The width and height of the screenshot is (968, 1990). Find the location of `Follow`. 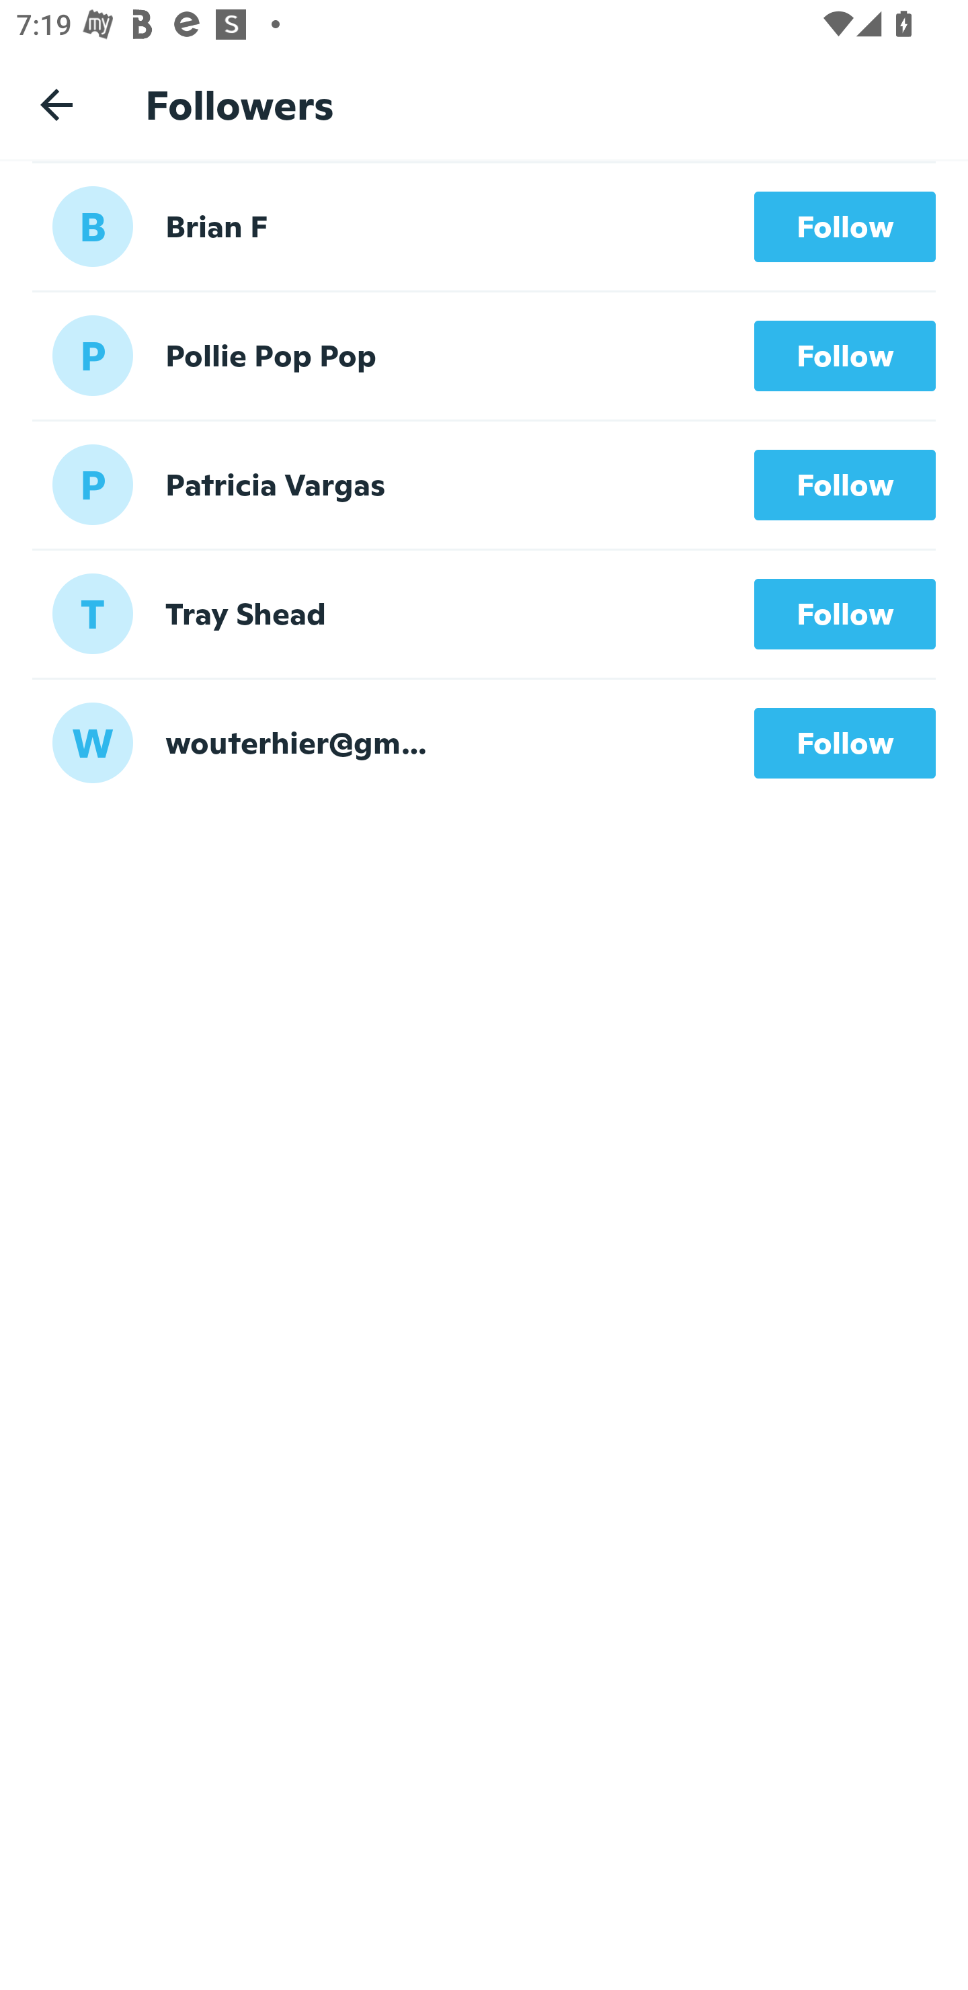

Follow is located at coordinates (844, 356).